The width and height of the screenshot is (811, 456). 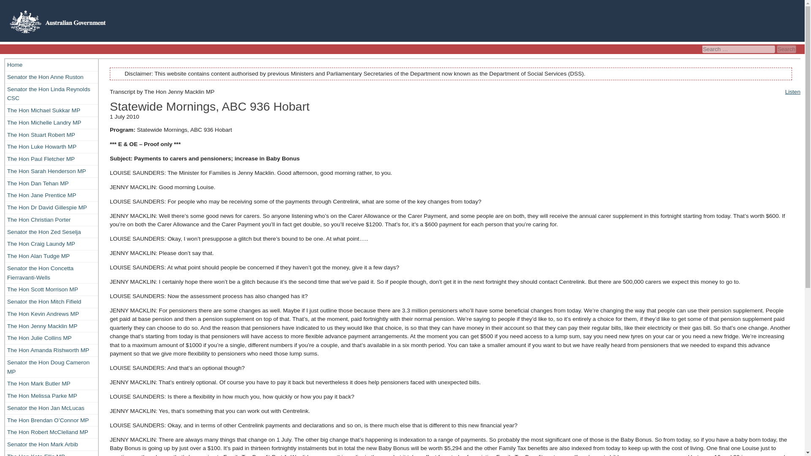 What do you see at coordinates (52, 77) in the screenshot?
I see `Senator the Hon Anne Ruston` at bounding box center [52, 77].